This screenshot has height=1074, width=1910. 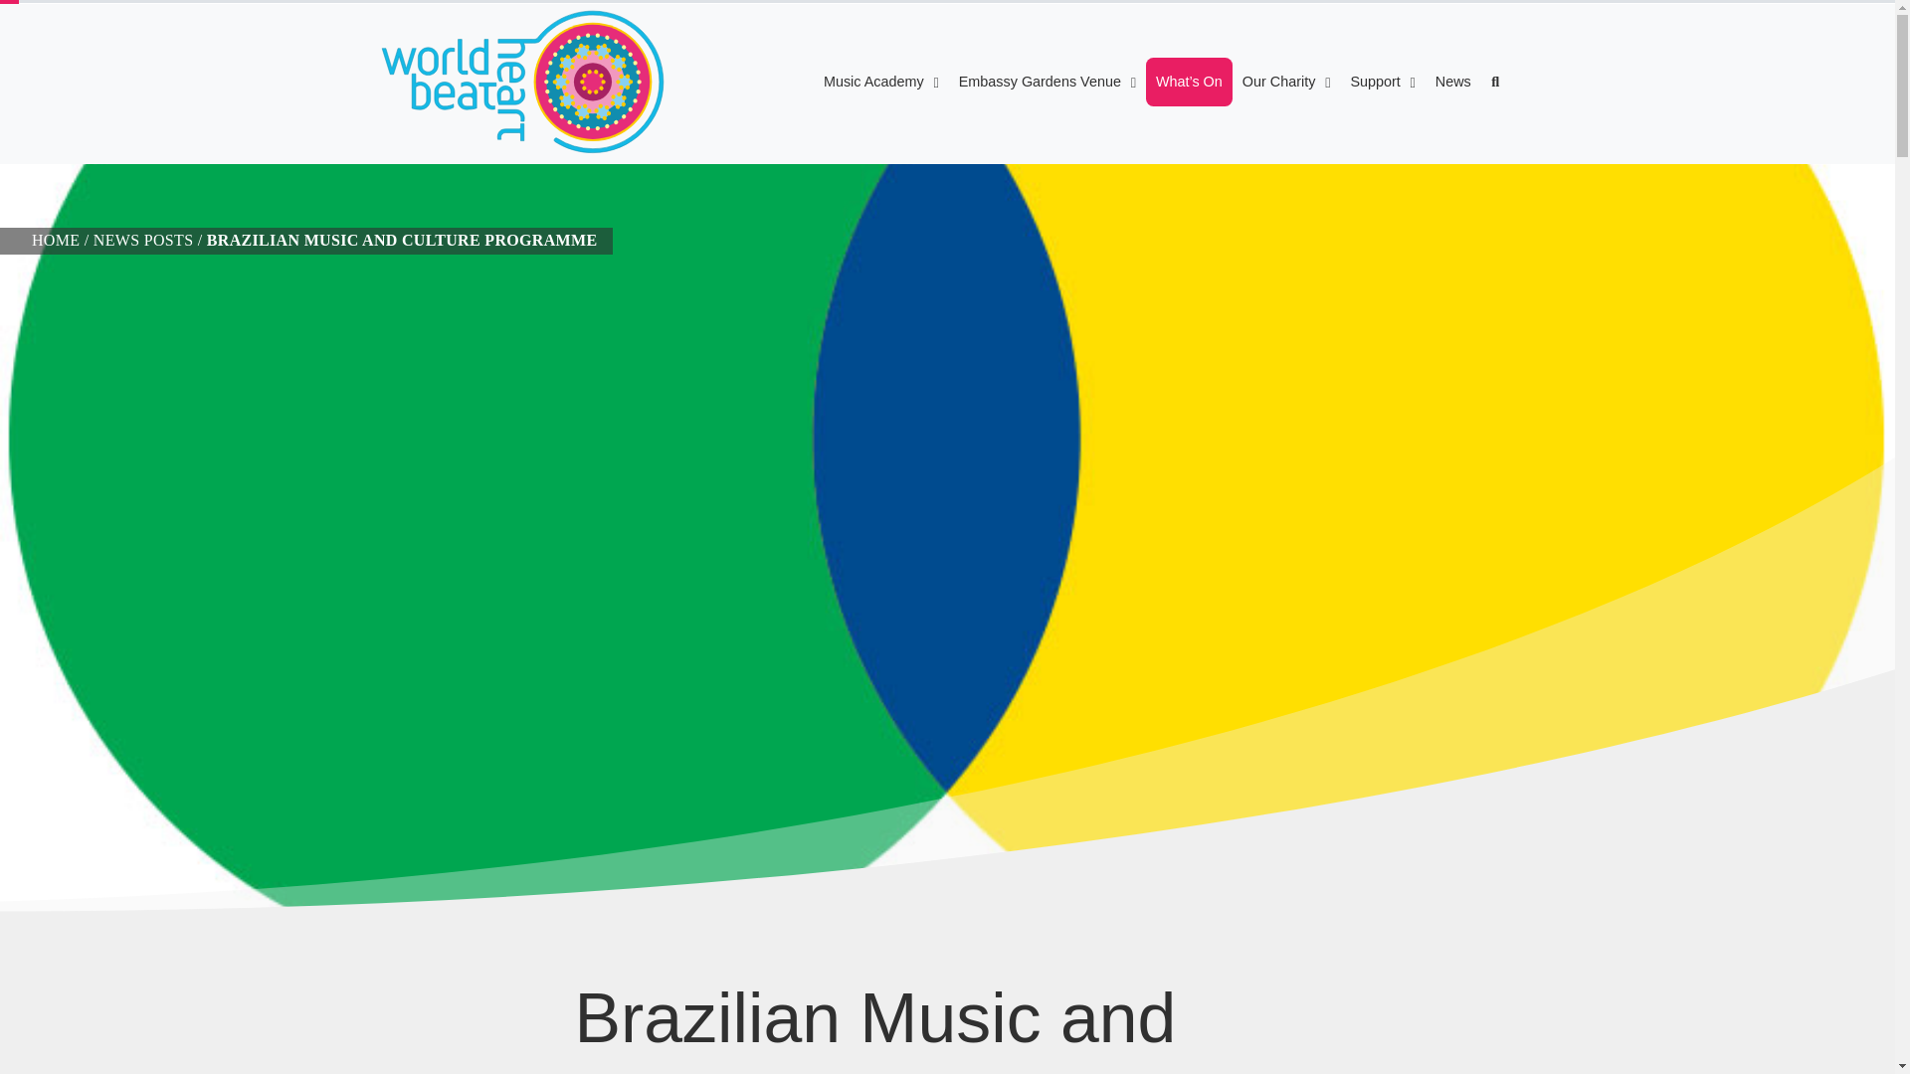 What do you see at coordinates (1285, 82) in the screenshot?
I see `Our Charity` at bounding box center [1285, 82].